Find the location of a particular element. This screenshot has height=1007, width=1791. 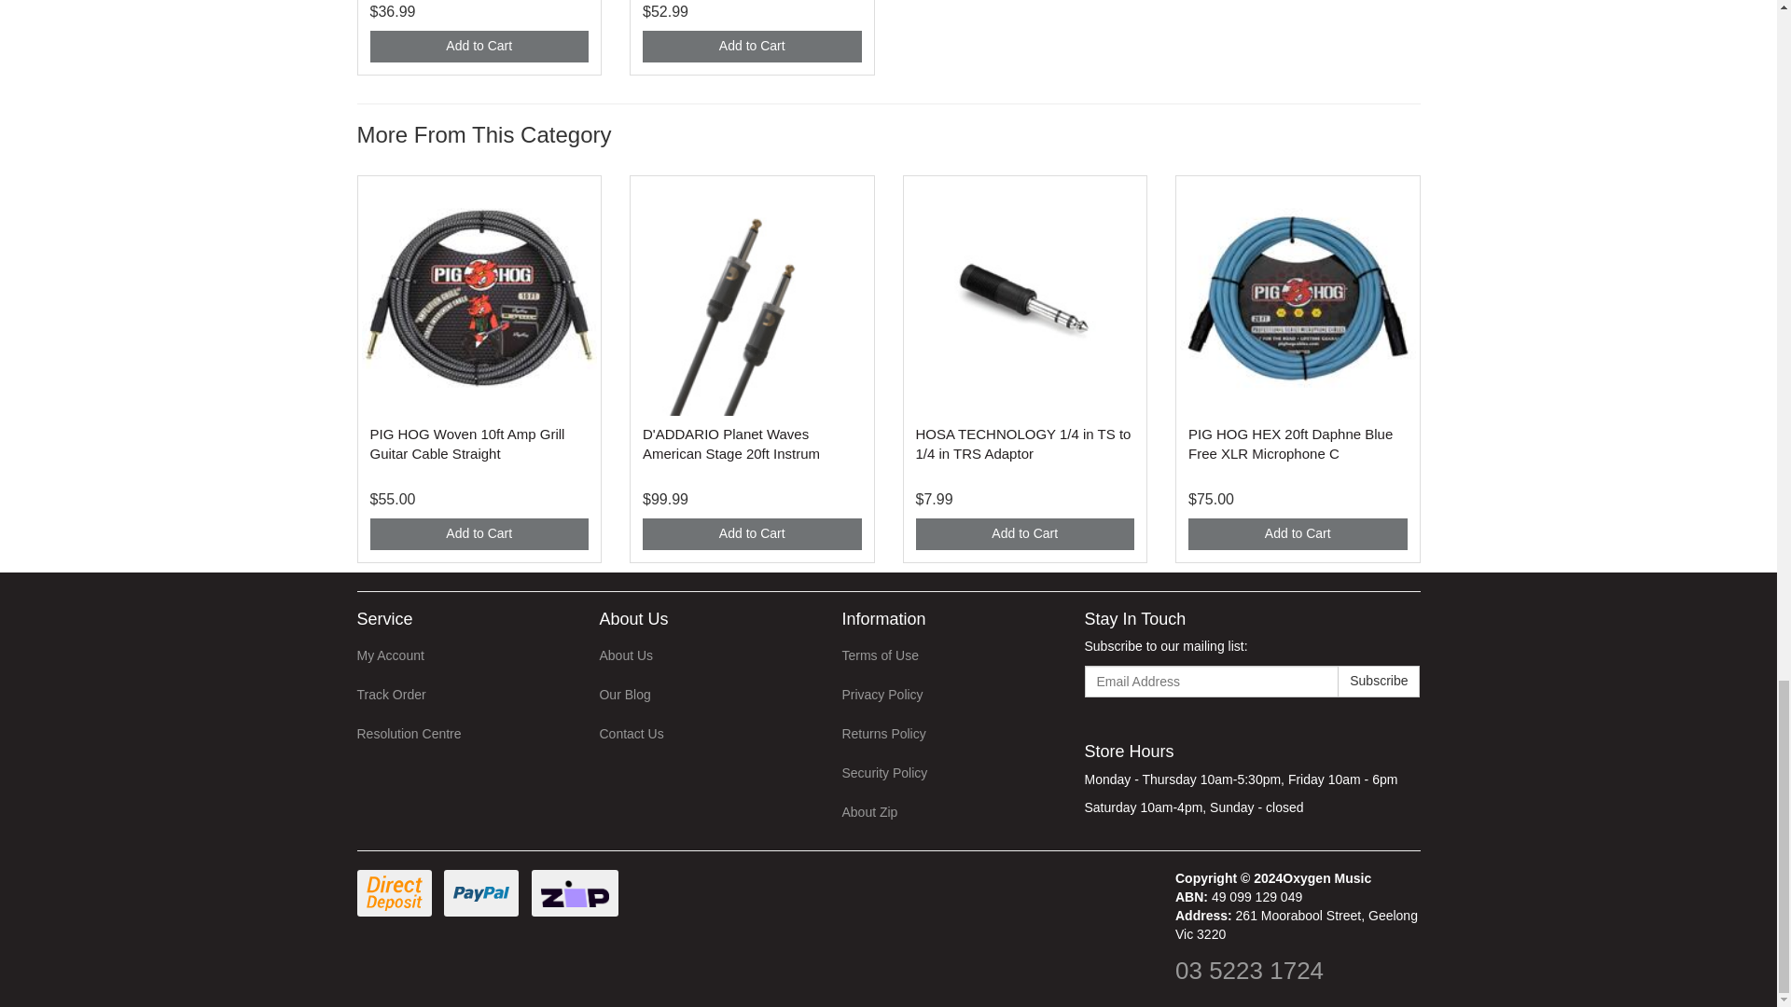

Add to Cart is located at coordinates (752, 47).